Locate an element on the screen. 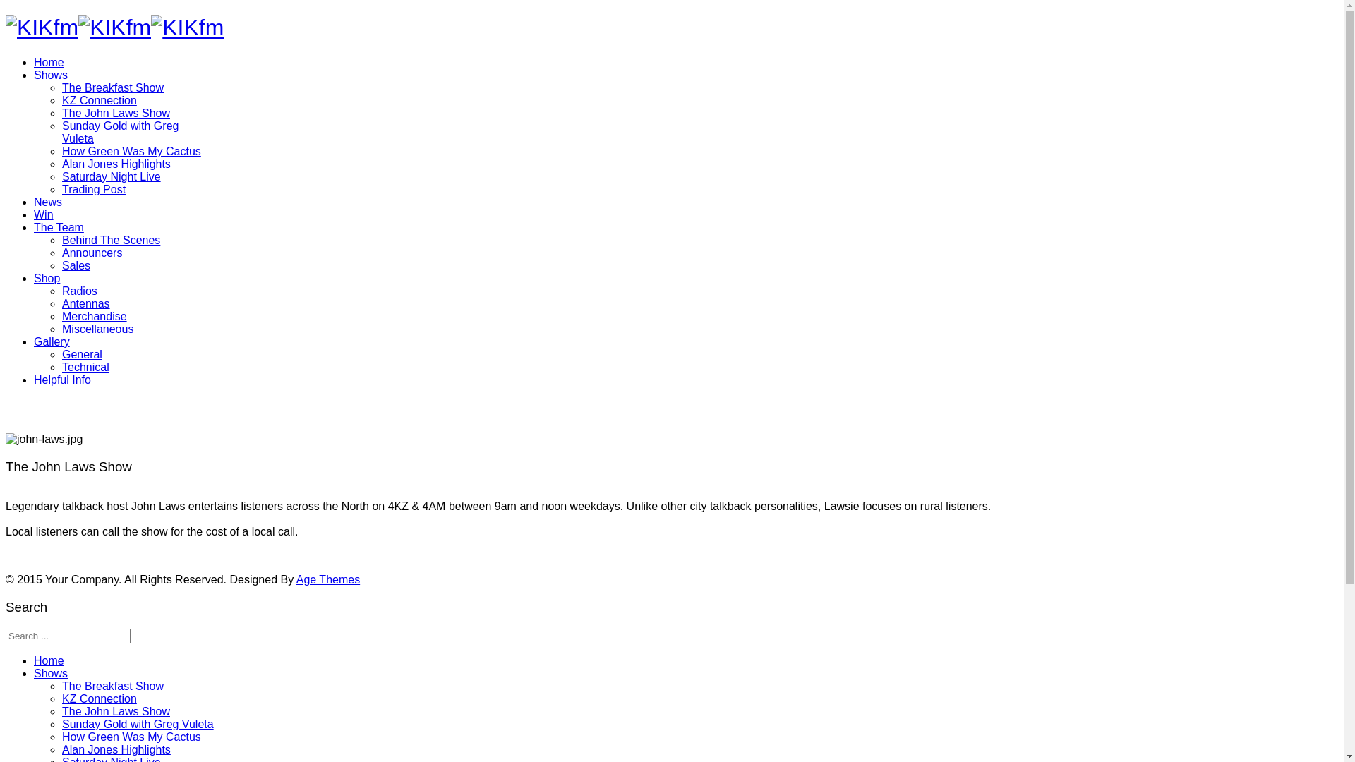 The width and height of the screenshot is (1355, 762). Sunday Gold with Greg Vuleta is located at coordinates (120, 133).